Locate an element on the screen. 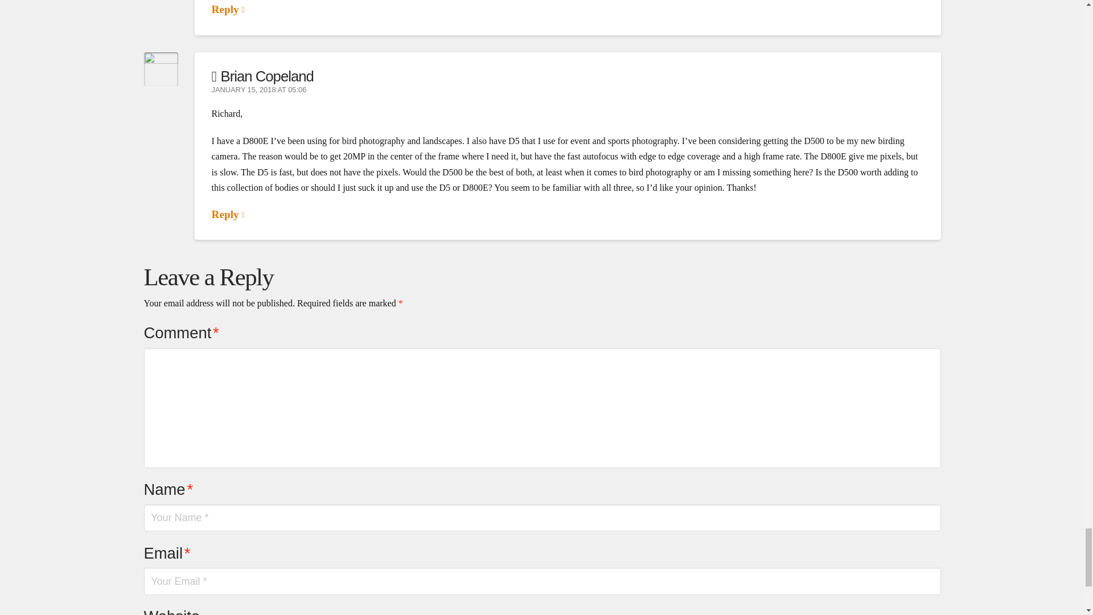 The height and width of the screenshot is (615, 1093). Reply is located at coordinates (228, 214).